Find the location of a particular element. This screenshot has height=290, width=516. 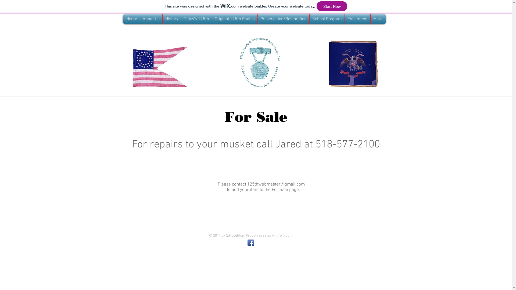

125thwebmaster@gmail.com is located at coordinates (276, 184).